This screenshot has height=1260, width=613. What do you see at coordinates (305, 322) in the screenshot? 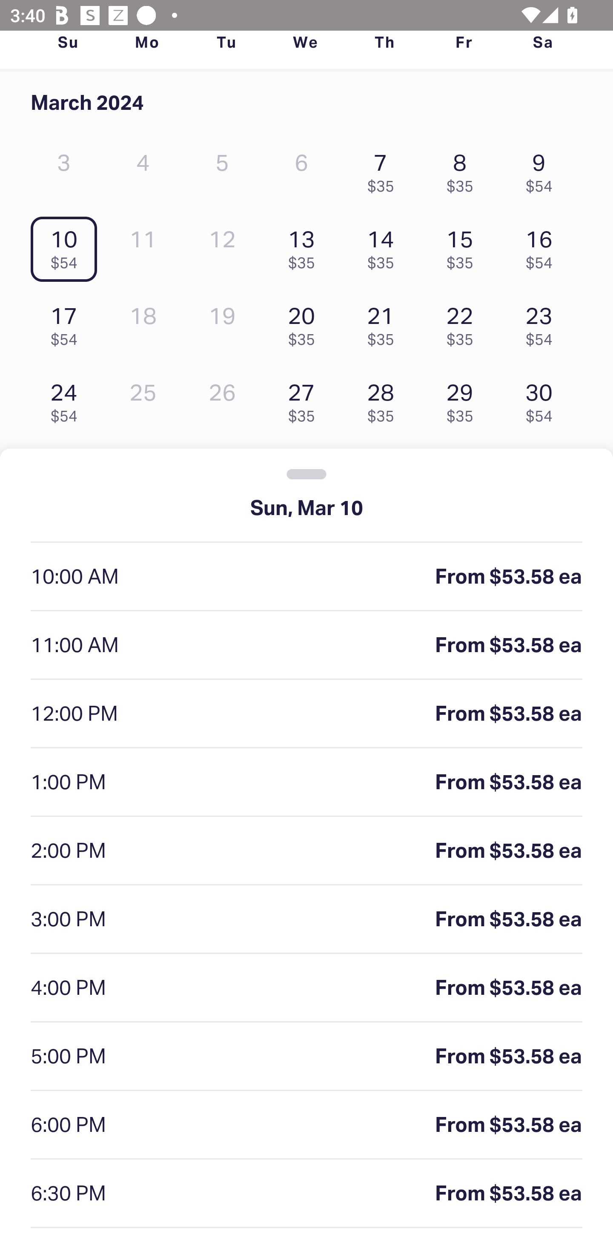
I see `20 $35` at bounding box center [305, 322].